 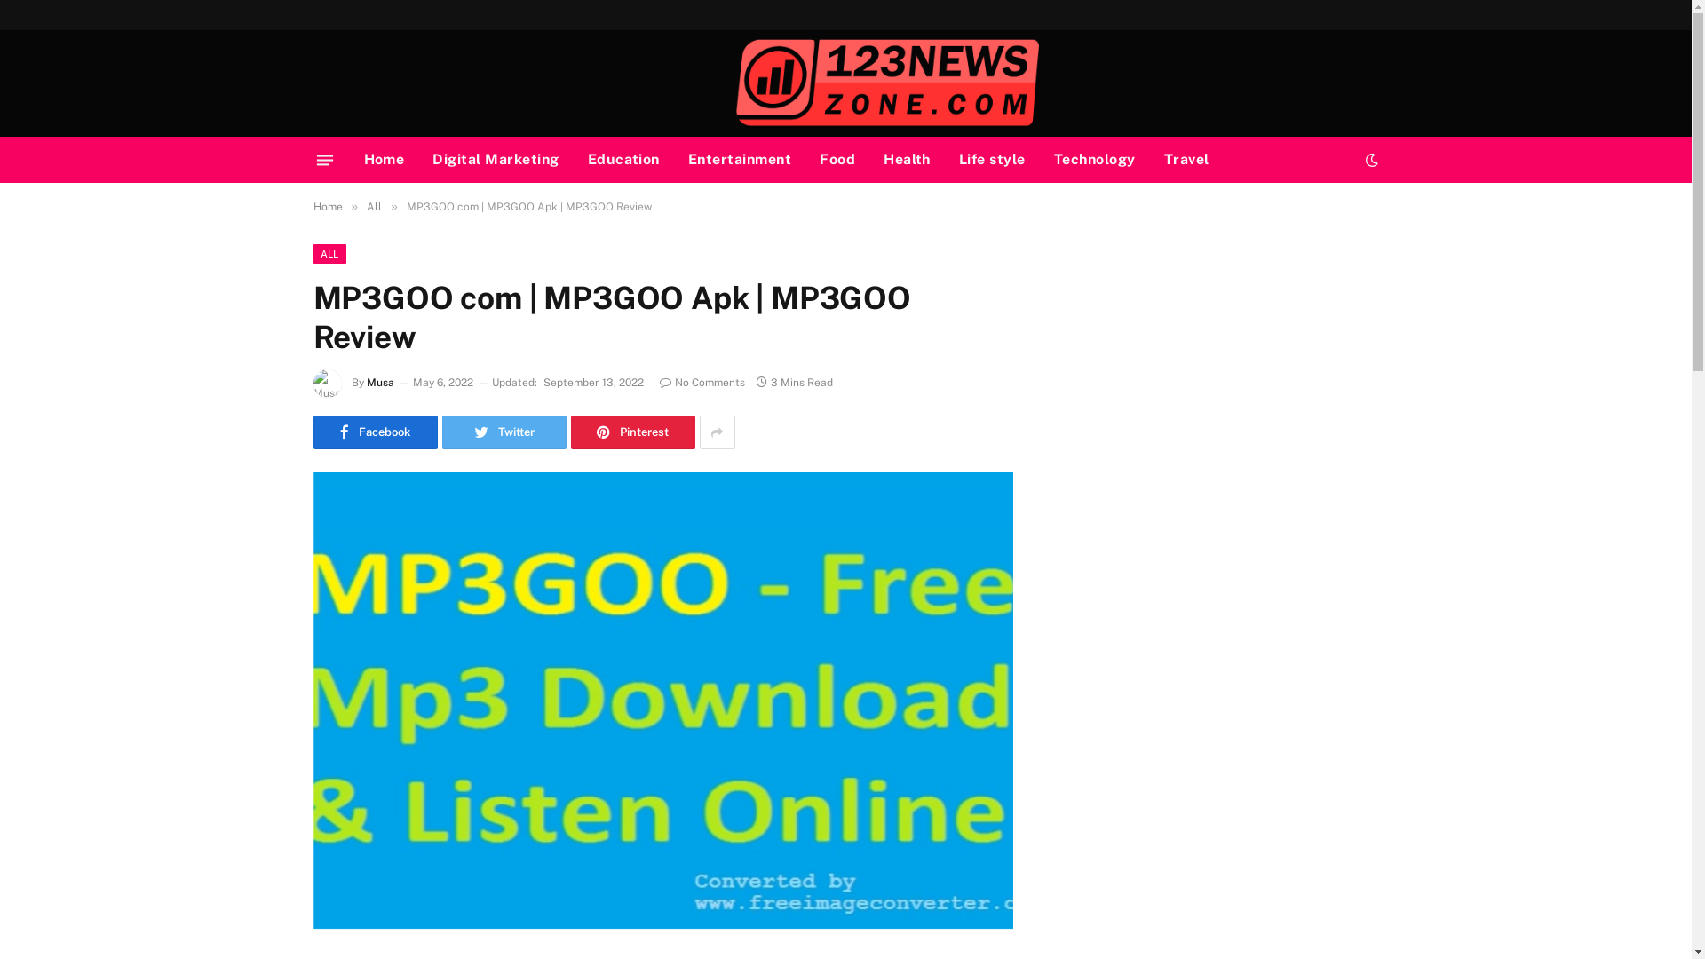 I want to click on Digital Marketing, so click(x=496, y=160).